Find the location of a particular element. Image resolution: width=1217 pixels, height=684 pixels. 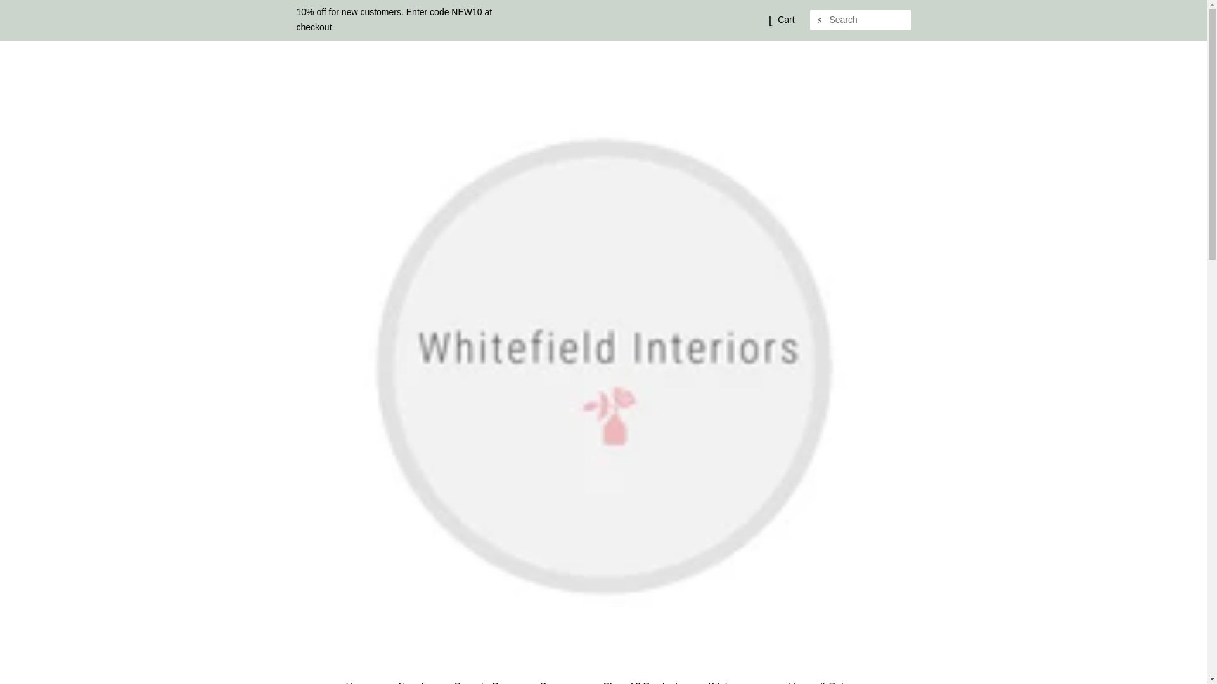

New In is located at coordinates (415, 679).